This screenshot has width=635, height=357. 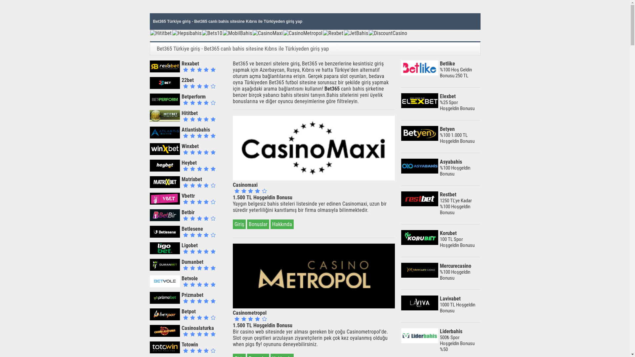 I want to click on Liderbahis, so click(x=419, y=341).